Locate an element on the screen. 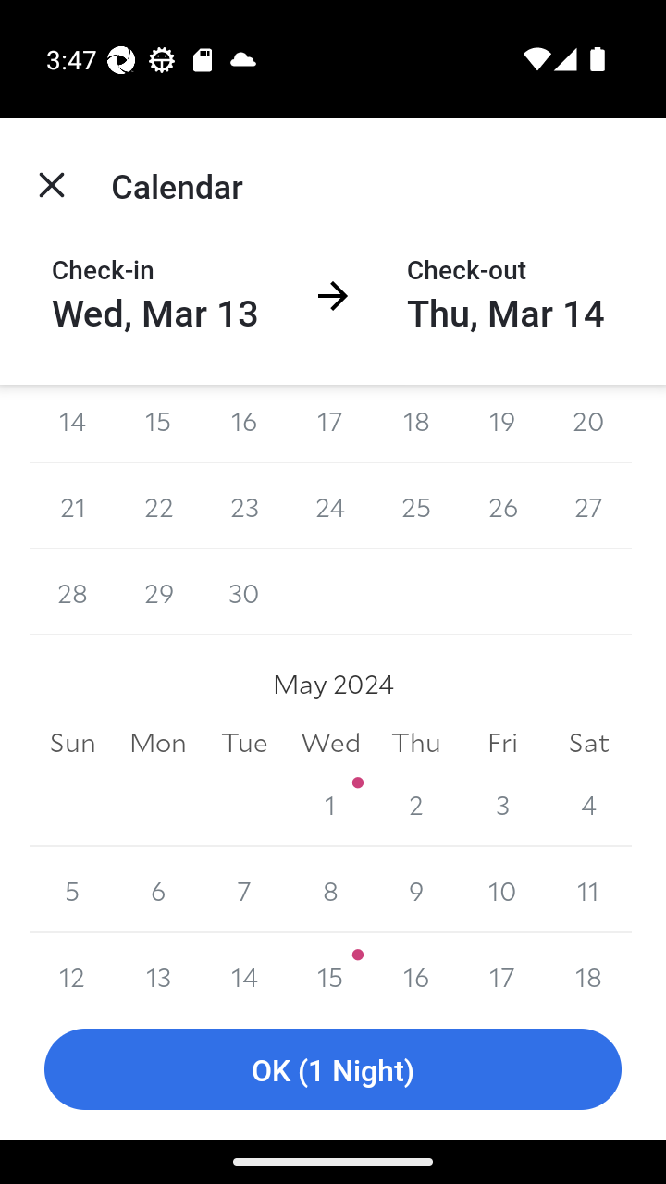  18 18 April 2024 is located at coordinates (416, 424).